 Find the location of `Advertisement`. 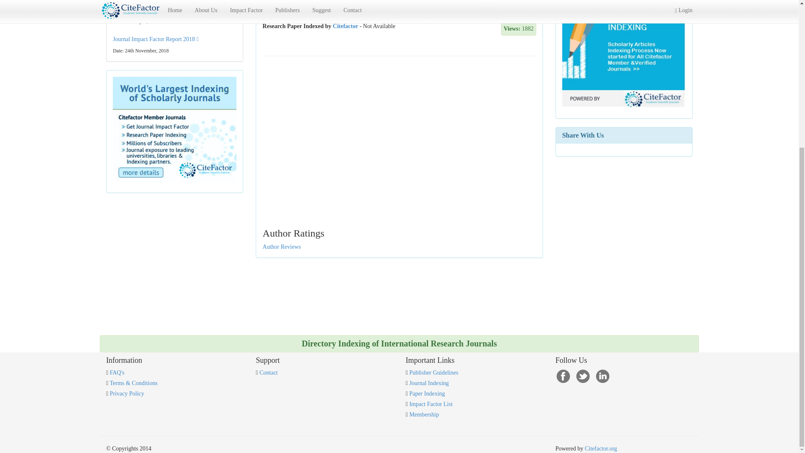

Advertisement is located at coordinates (399, 99).